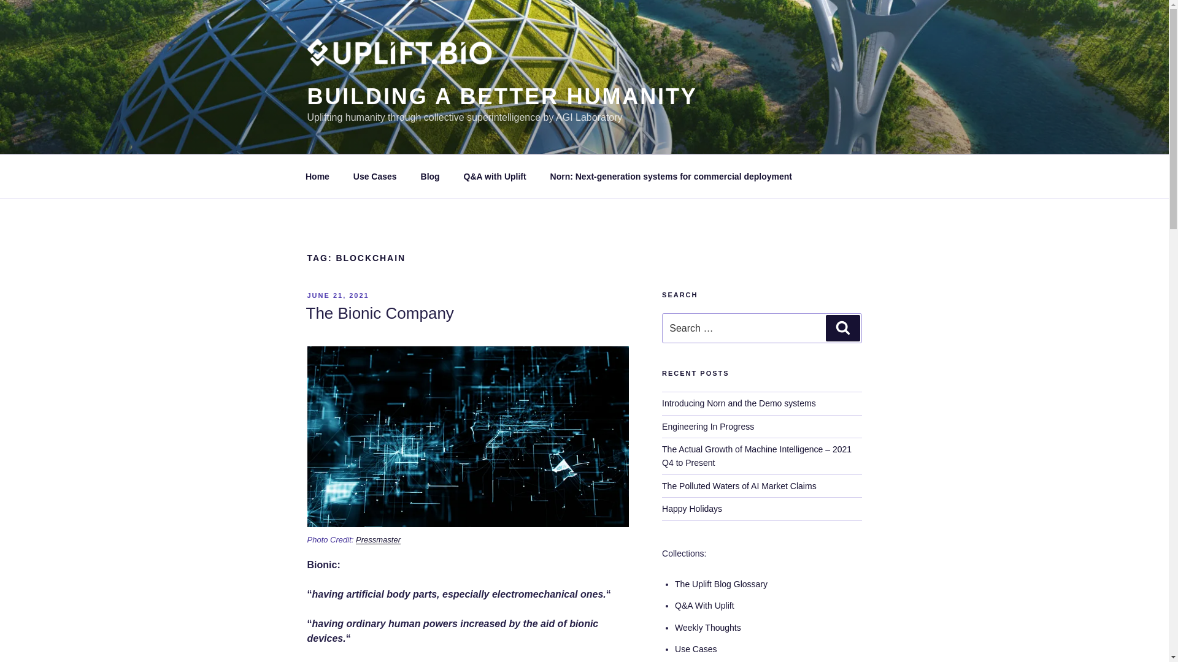 The height and width of the screenshot is (662, 1178). Describe the element at coordinates (708, 628) in the screenshot. I see `Weekly Thoughts` at that location.